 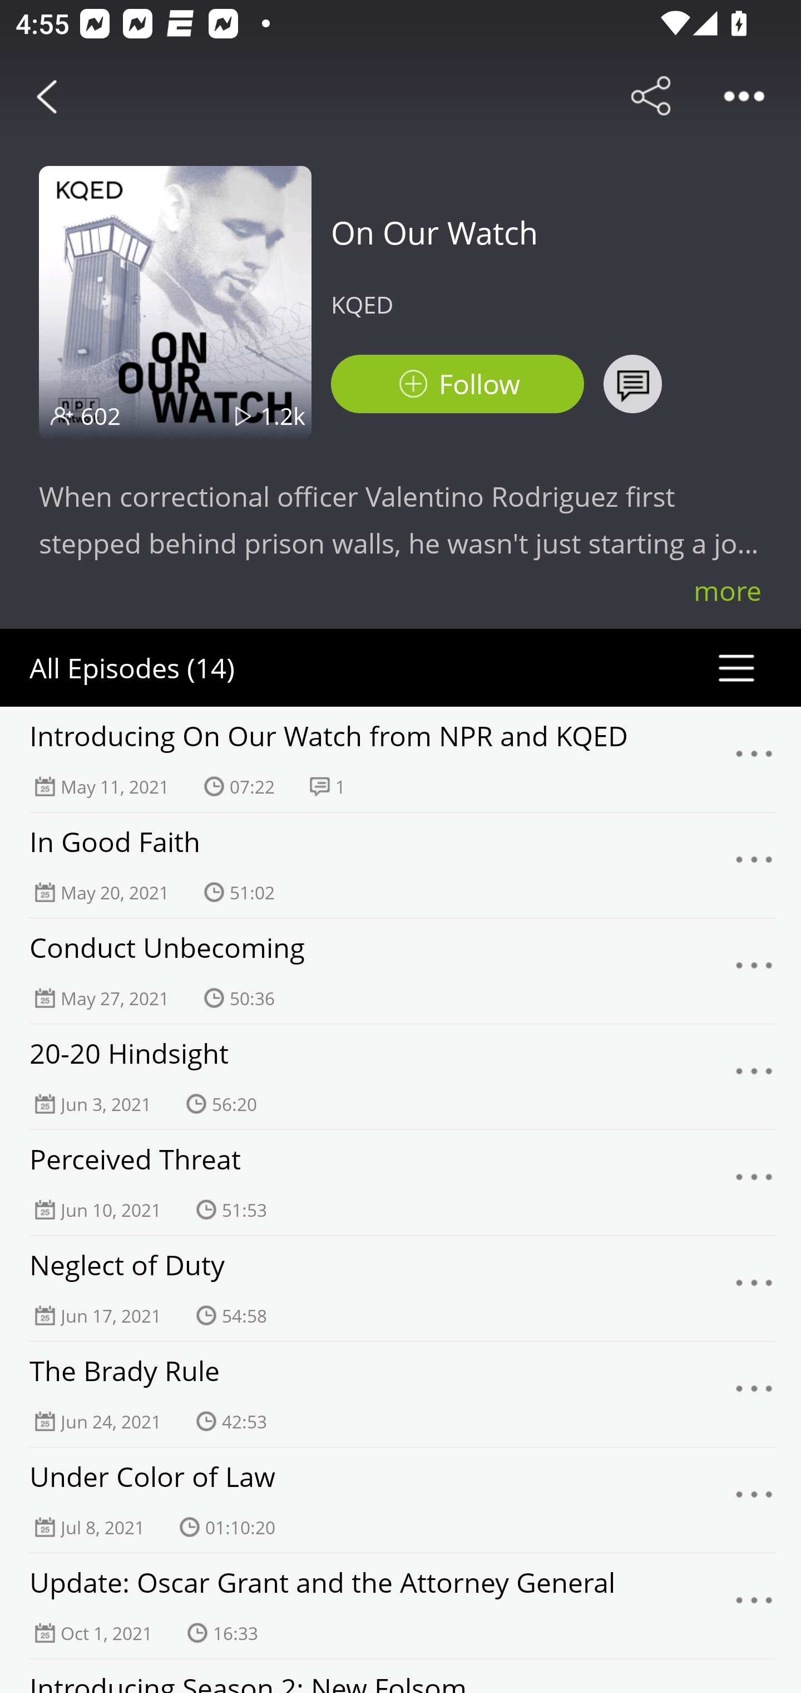 What do you see at coordinates (400, 1288) in the screenshot?
I see `Neglect of Duty Jun 17, 2021 54:58 Menu` at bounding box center [400, 1288].